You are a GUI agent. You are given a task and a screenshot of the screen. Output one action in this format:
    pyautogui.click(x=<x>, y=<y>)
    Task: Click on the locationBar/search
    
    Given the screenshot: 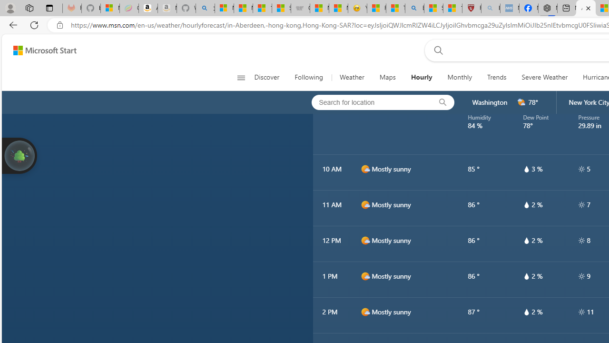 What is the action you would take?
    pyautogui.click(x=442, y=102)
    